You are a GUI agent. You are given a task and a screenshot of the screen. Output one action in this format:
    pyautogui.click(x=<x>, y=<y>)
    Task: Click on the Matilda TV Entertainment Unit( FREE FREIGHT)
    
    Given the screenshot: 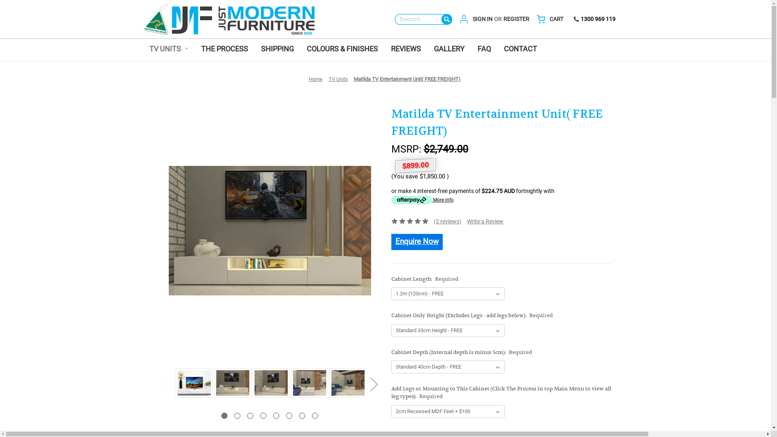 What is the action you would take?
    pyautogui.click(x=271, y=383)
    